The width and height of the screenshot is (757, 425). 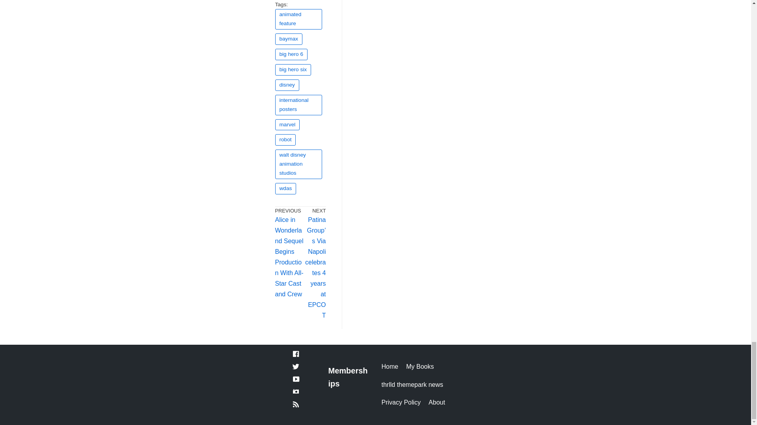 What do you see at coordinates (287, 125) in the screenshot?
I see `marvel` at bounding box center [287, 125].